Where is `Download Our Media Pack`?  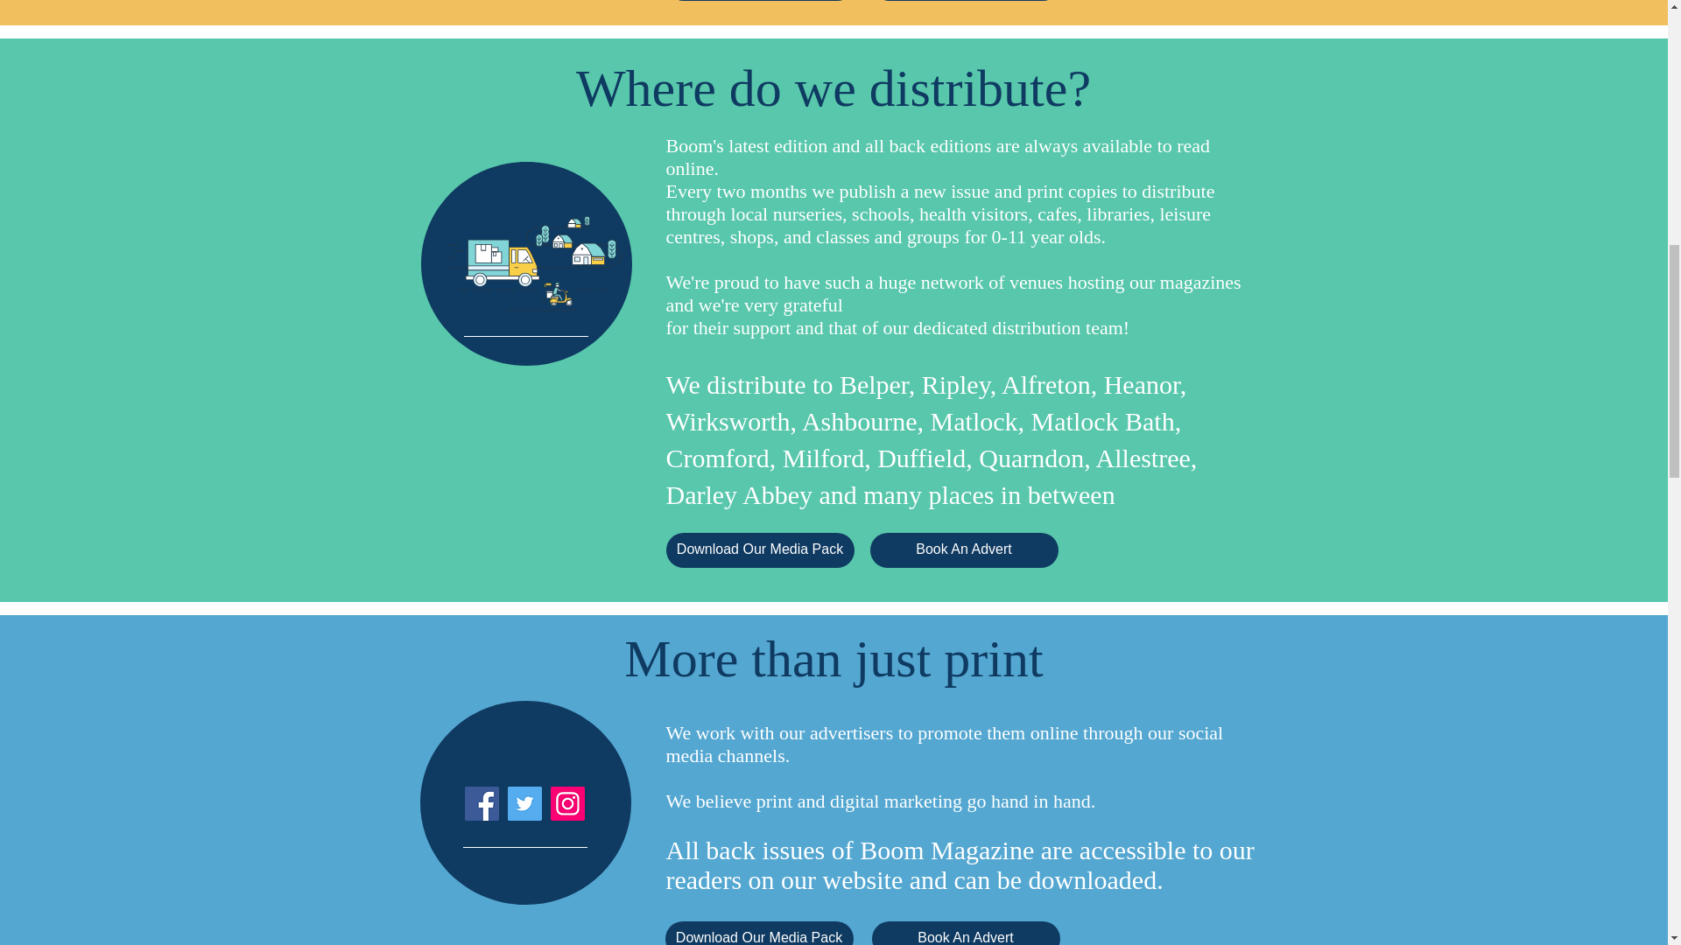
Download Our Media Pack is located at coordinates (760, 933).